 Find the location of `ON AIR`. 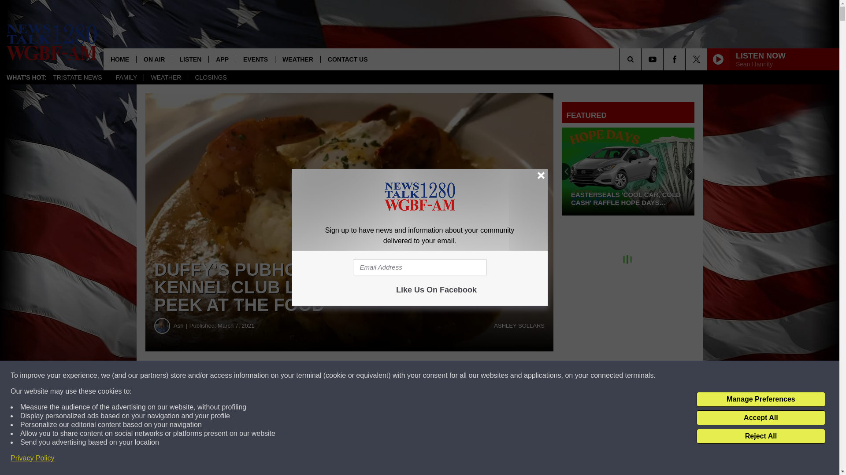

ON AIR is located at coordinates (154, 59).